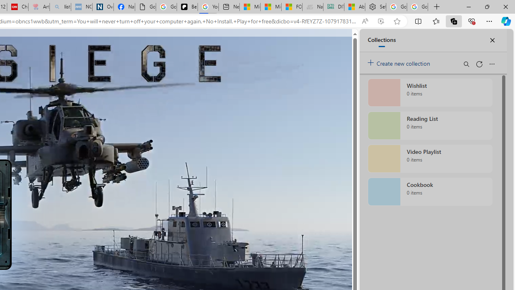 Image resolution: width=515 pixels, height=290 pixels. What do you see at coordinates (292, 7) in the screenshot?
I see `FOX News - MSN` at bounding box center [292, 7].